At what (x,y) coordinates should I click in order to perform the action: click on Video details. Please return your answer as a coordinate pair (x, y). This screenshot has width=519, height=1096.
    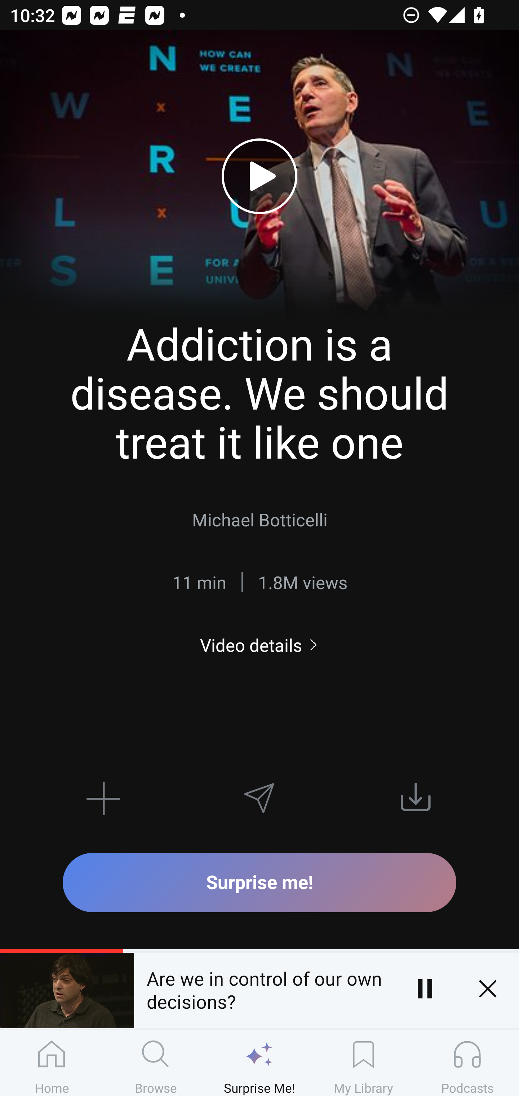
    Looking at the image, I should click on (259, 645).